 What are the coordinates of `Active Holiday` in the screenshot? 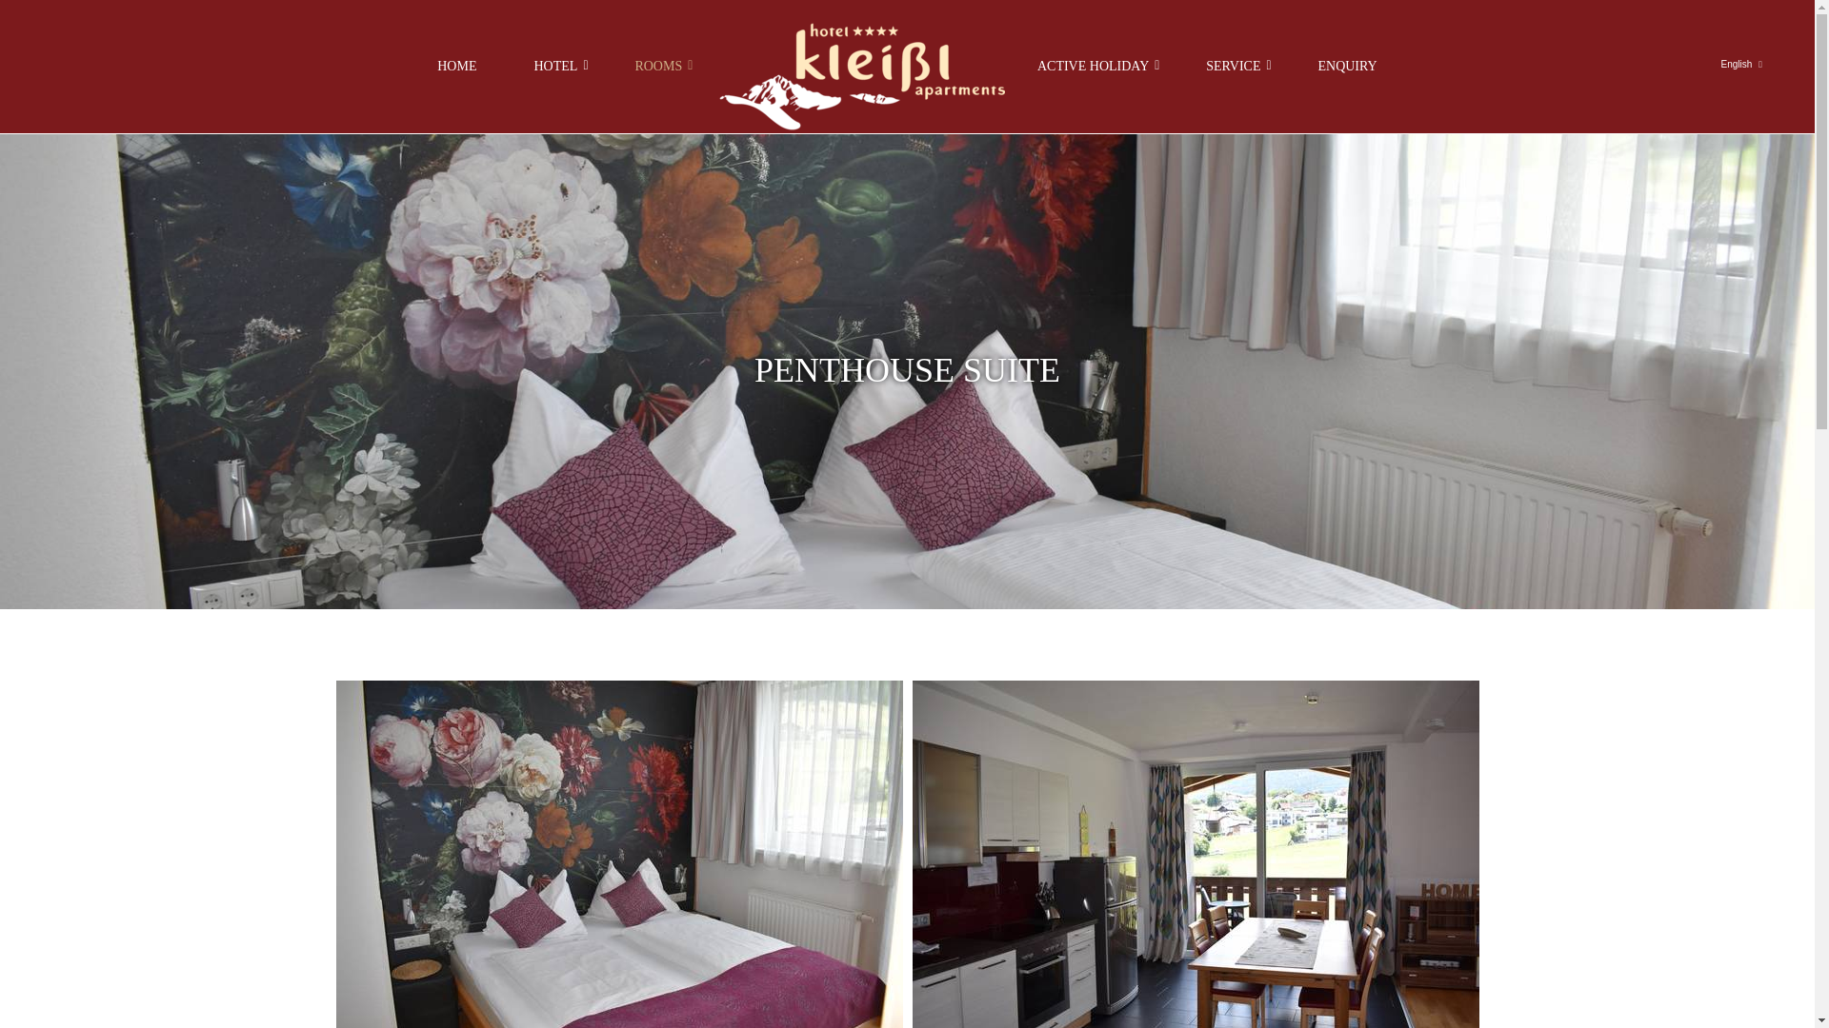 It's located at (1094, 67).